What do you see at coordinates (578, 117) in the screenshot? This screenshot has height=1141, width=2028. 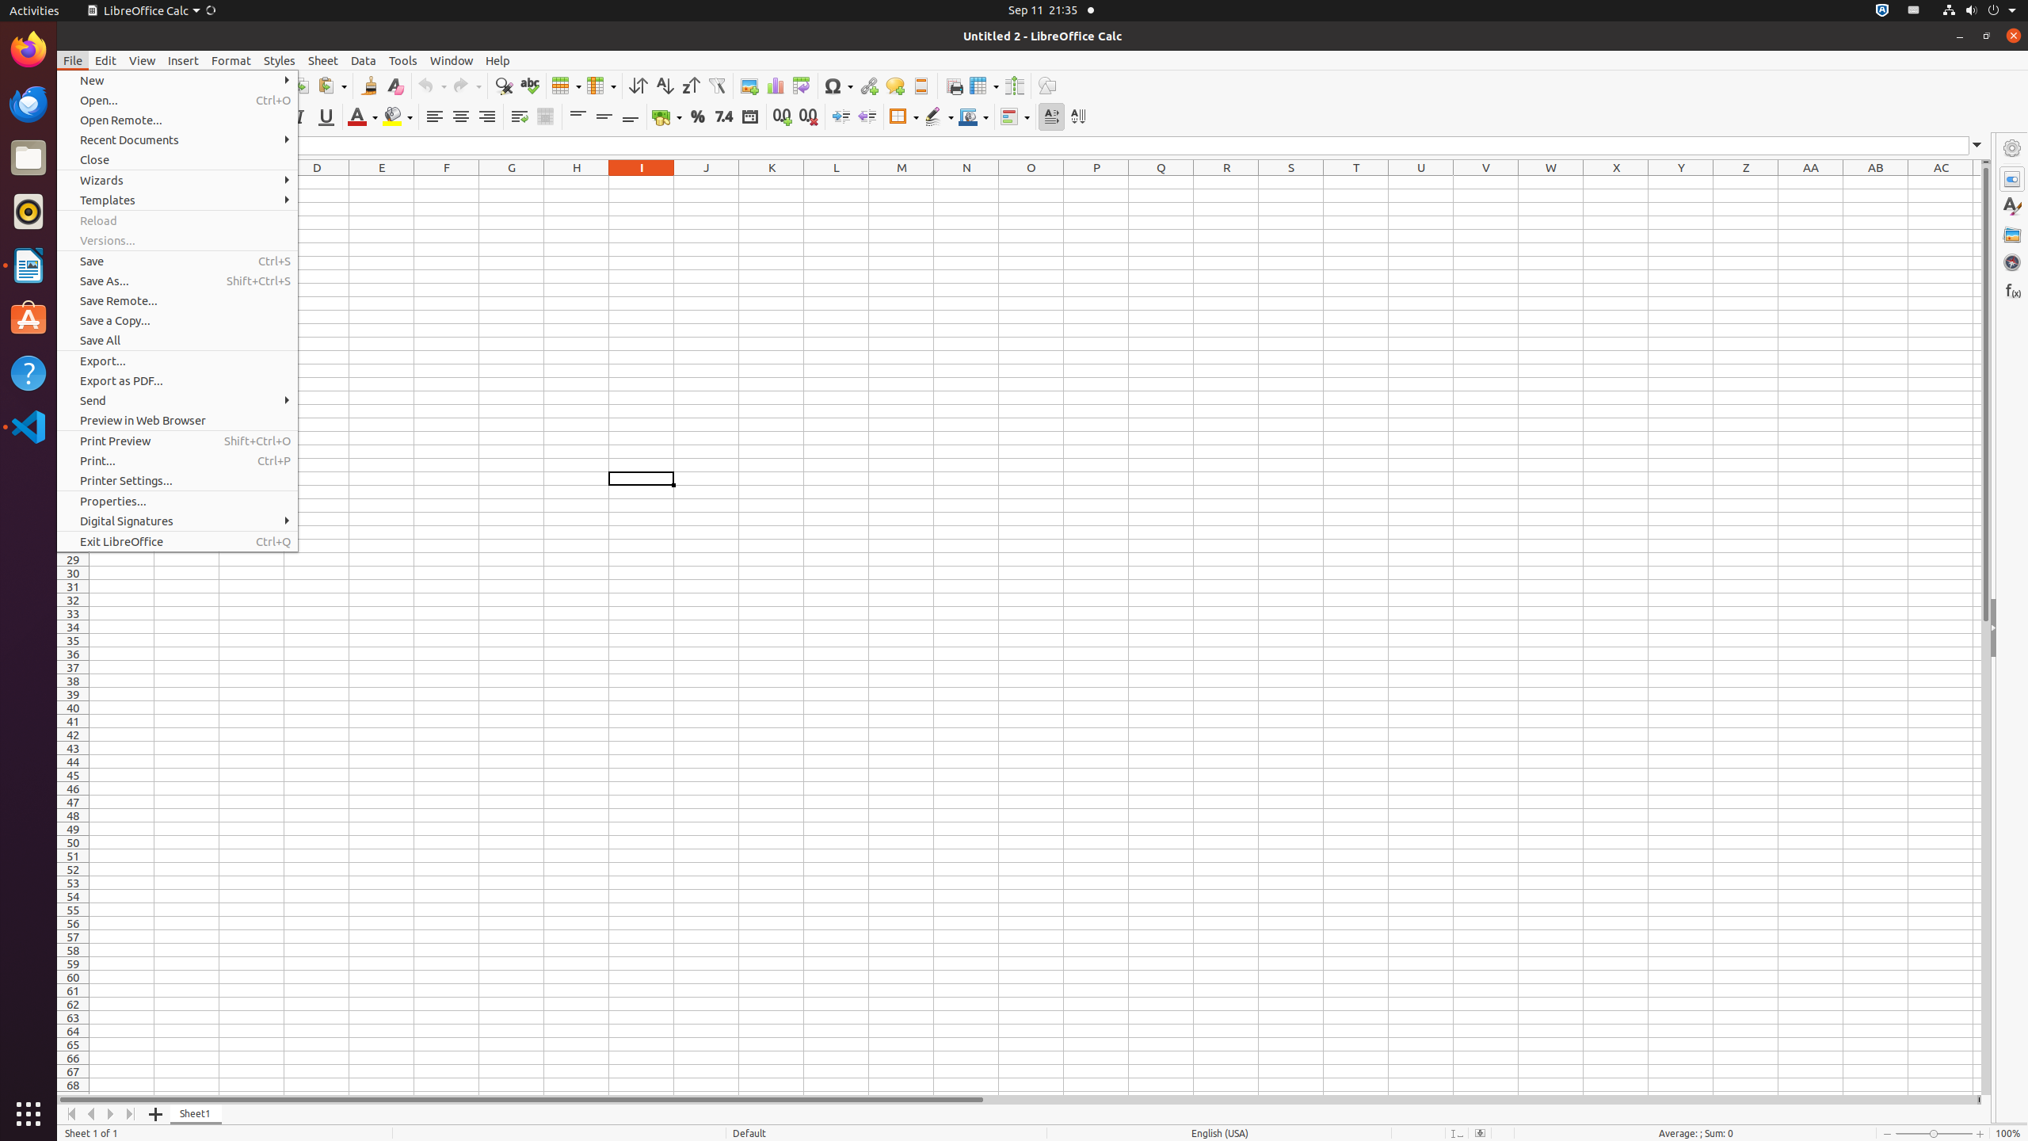 I see `Align Top` at bounding box center [578, 117].